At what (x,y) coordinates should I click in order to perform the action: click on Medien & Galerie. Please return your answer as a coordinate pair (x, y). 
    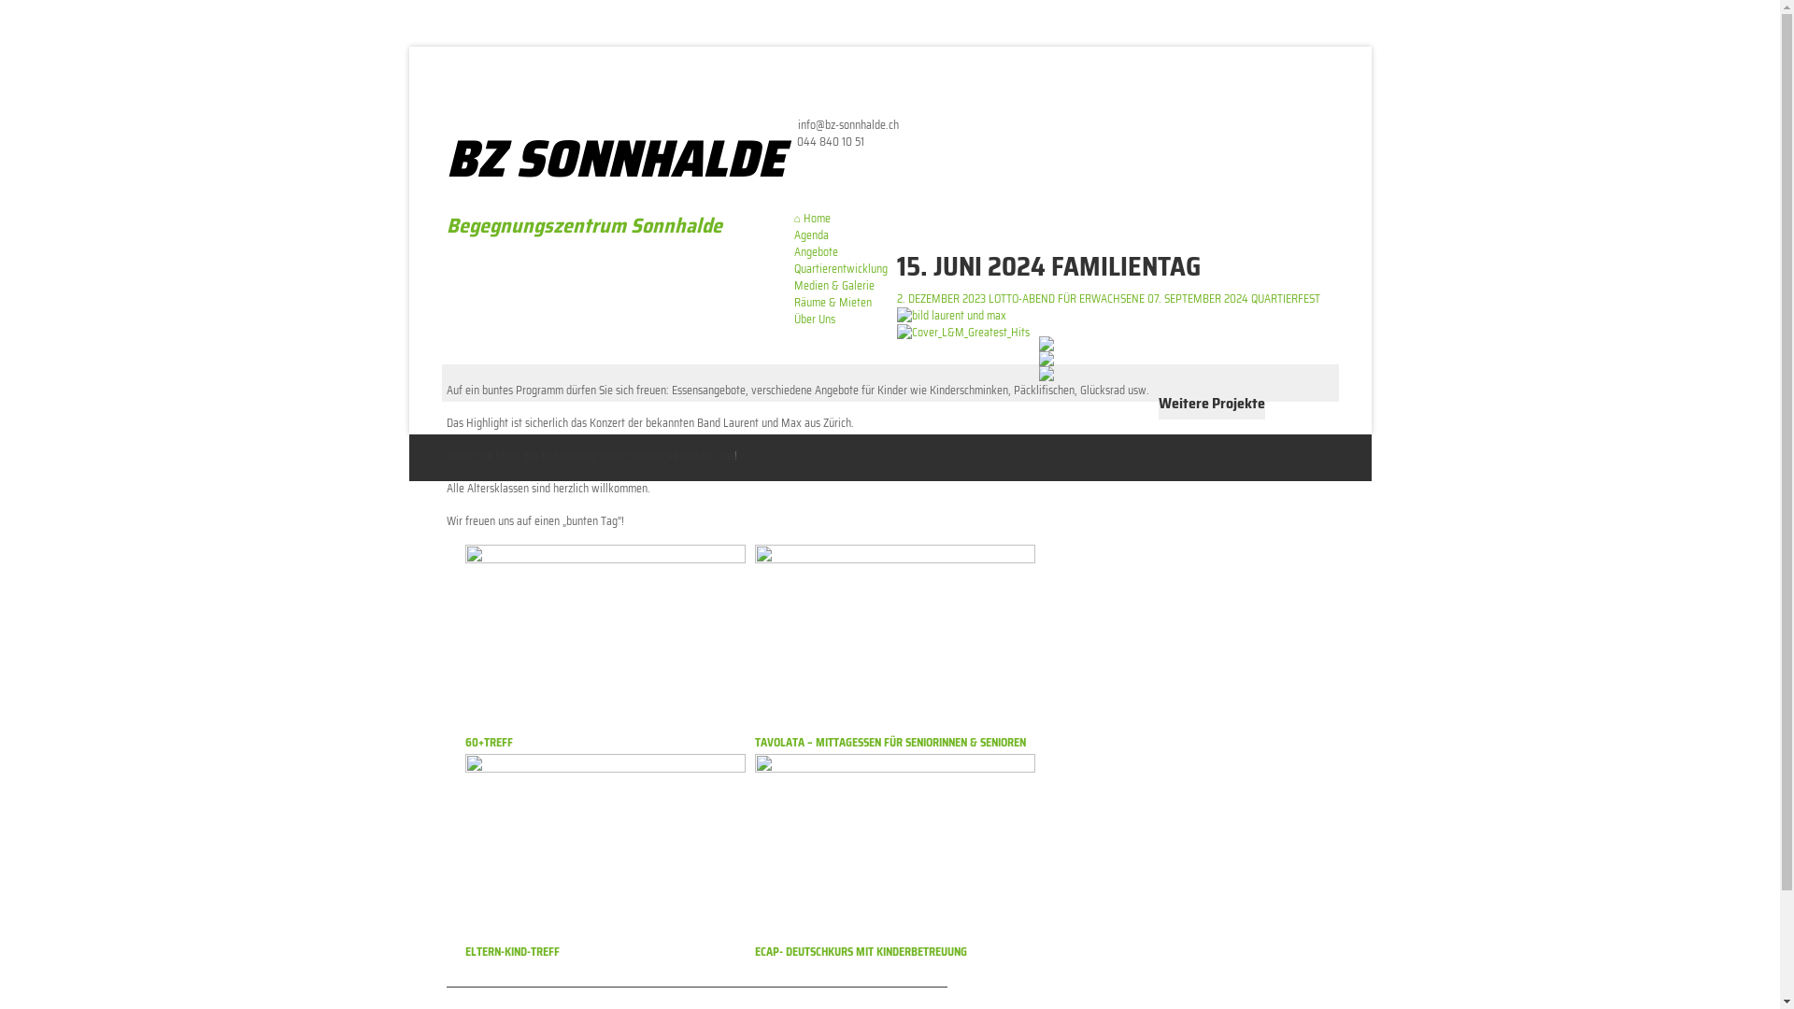
    Looking at the image, I should click on (834, 286).